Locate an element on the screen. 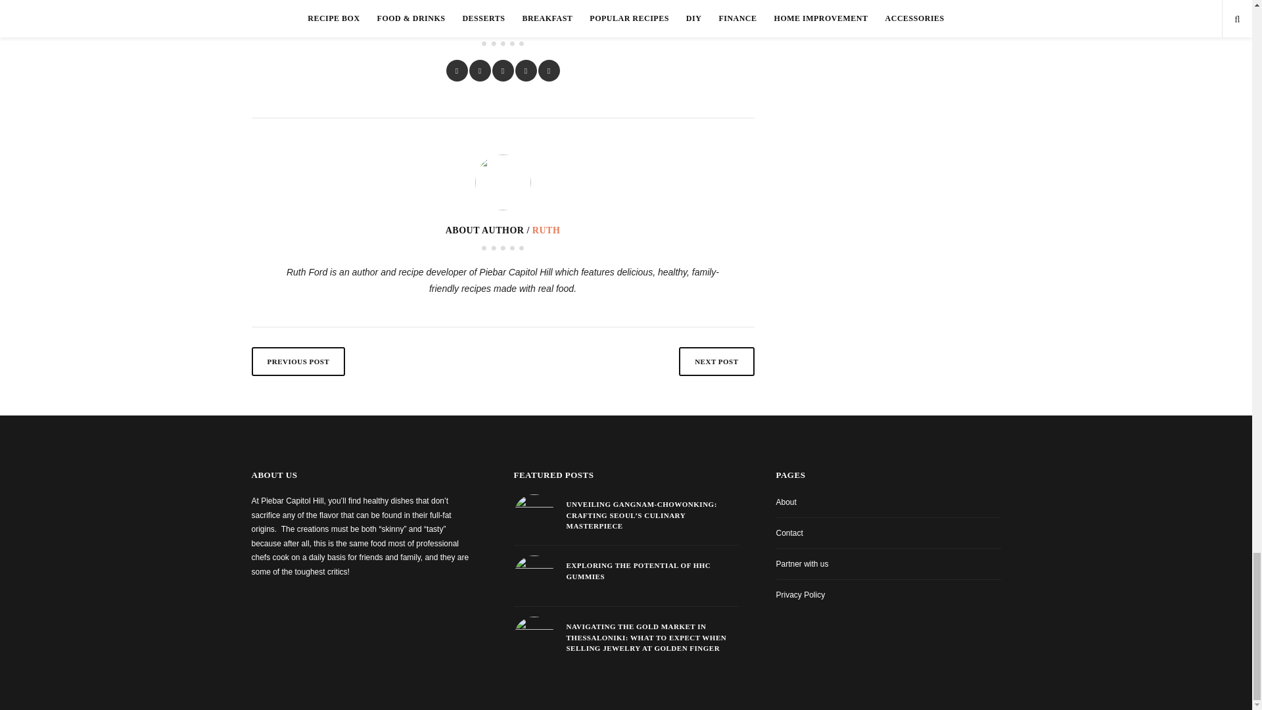 Image resolution: width=1262 pixels, height=710 pixels. Posts by Ruth is located at coordinates (546, 230).